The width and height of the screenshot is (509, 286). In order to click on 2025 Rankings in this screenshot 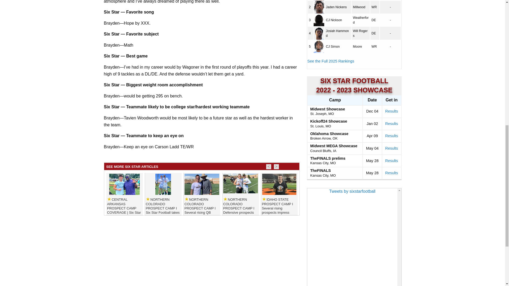, I will do `click(331, 61)`.